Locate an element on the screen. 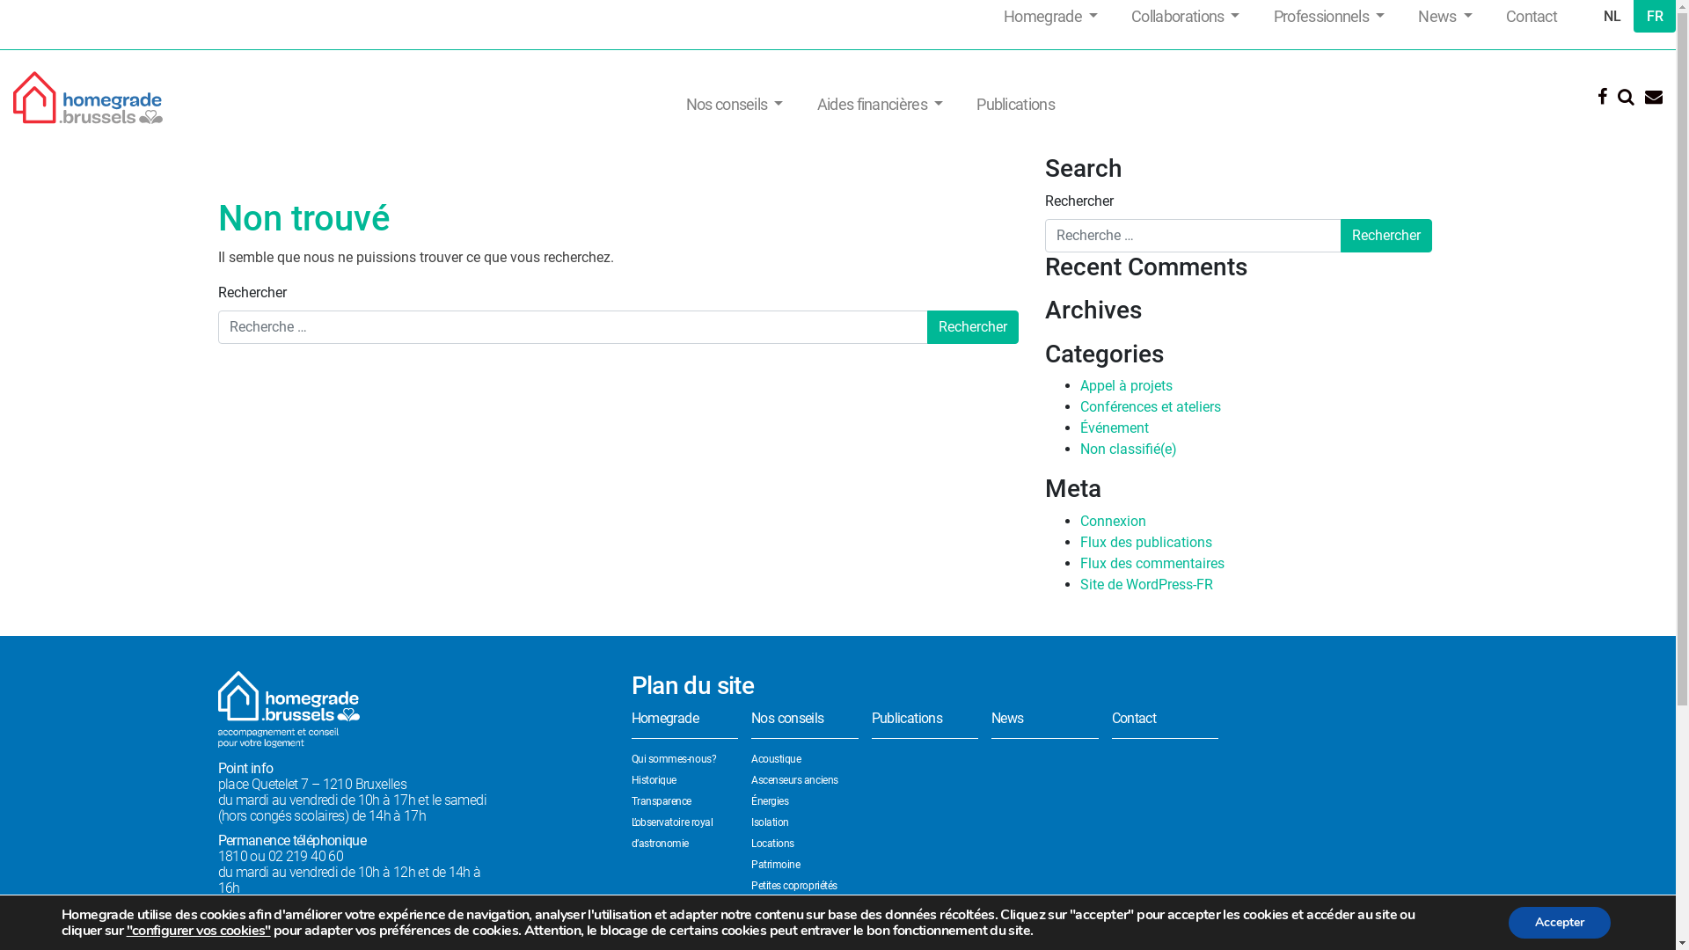 This screenshot has width=1689, height=950. Site de WordPress-FR is located at coordinates (1147, 584).